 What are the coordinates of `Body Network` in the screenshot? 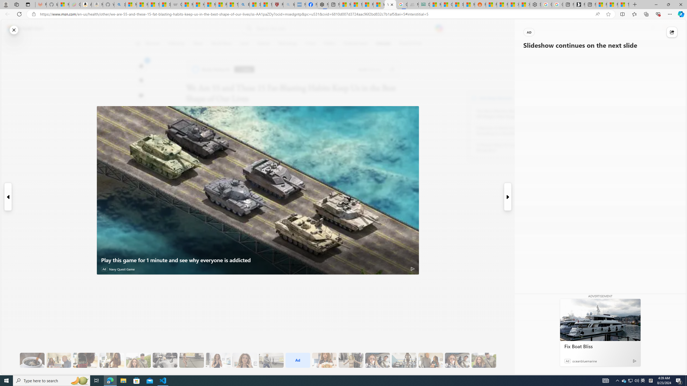 It's located at (474, 98).